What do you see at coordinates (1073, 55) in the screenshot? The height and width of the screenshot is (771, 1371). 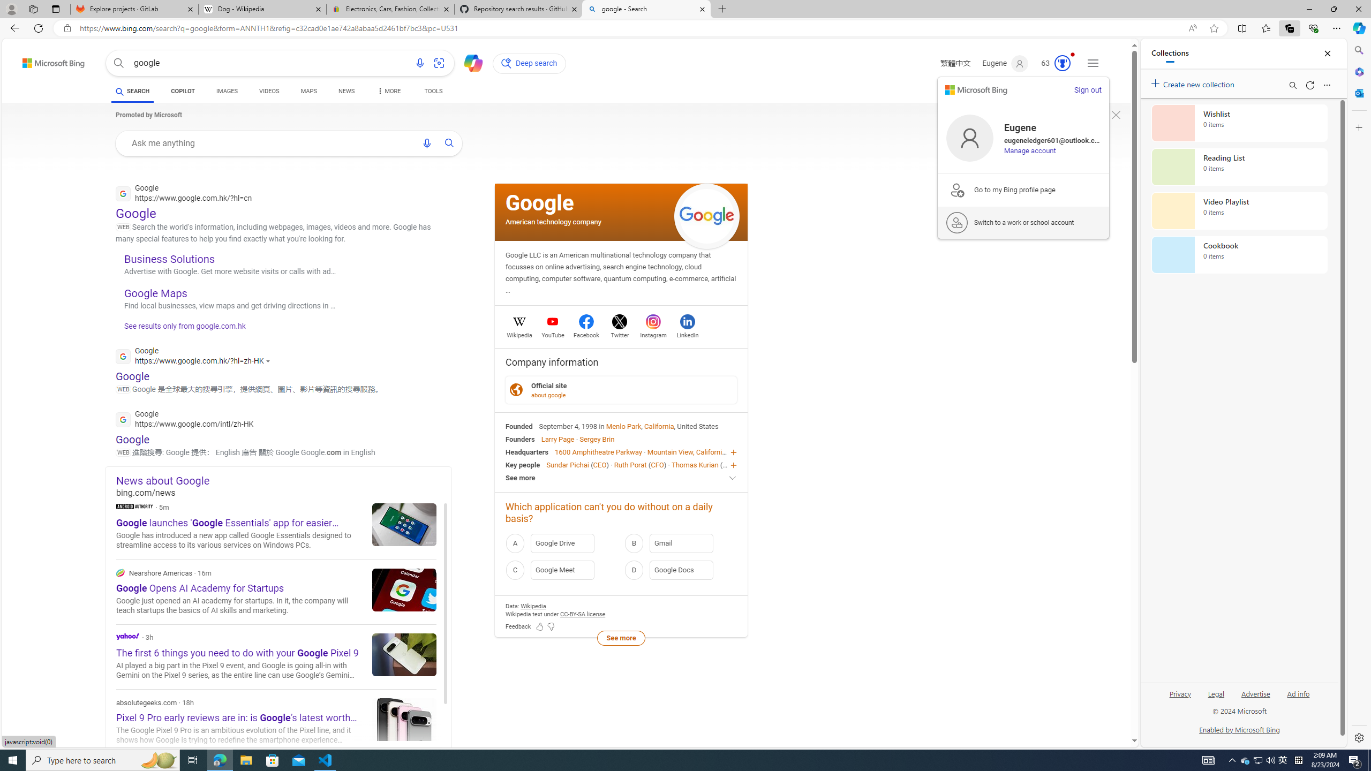 I see `Animation` at bounding box center [1073, 55].